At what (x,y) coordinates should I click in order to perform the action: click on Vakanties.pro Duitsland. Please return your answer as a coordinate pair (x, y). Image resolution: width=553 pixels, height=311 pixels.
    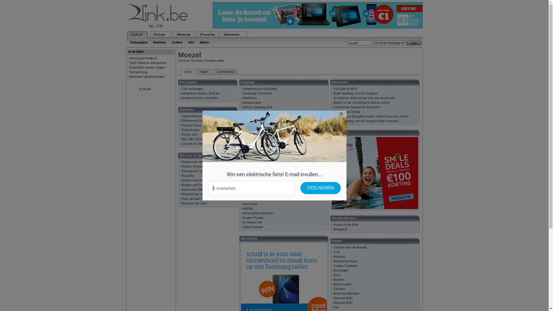
    Looking at the image, I should click on (260, 89).